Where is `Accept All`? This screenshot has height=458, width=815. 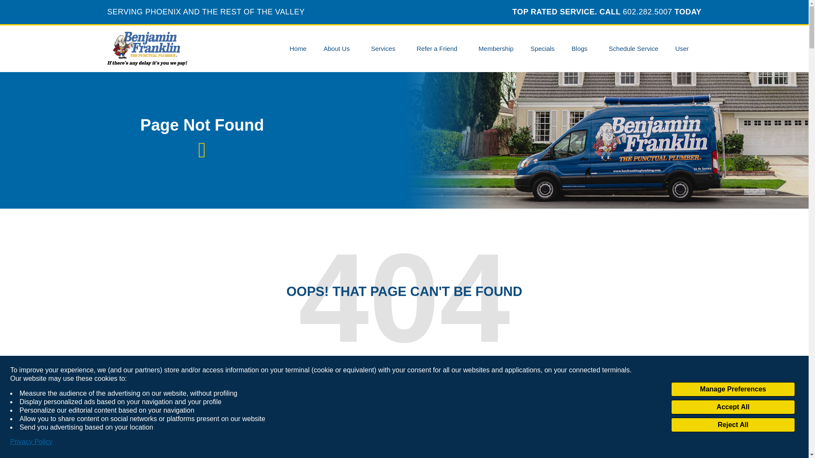 Accept All is located at coordinates (733, 407).